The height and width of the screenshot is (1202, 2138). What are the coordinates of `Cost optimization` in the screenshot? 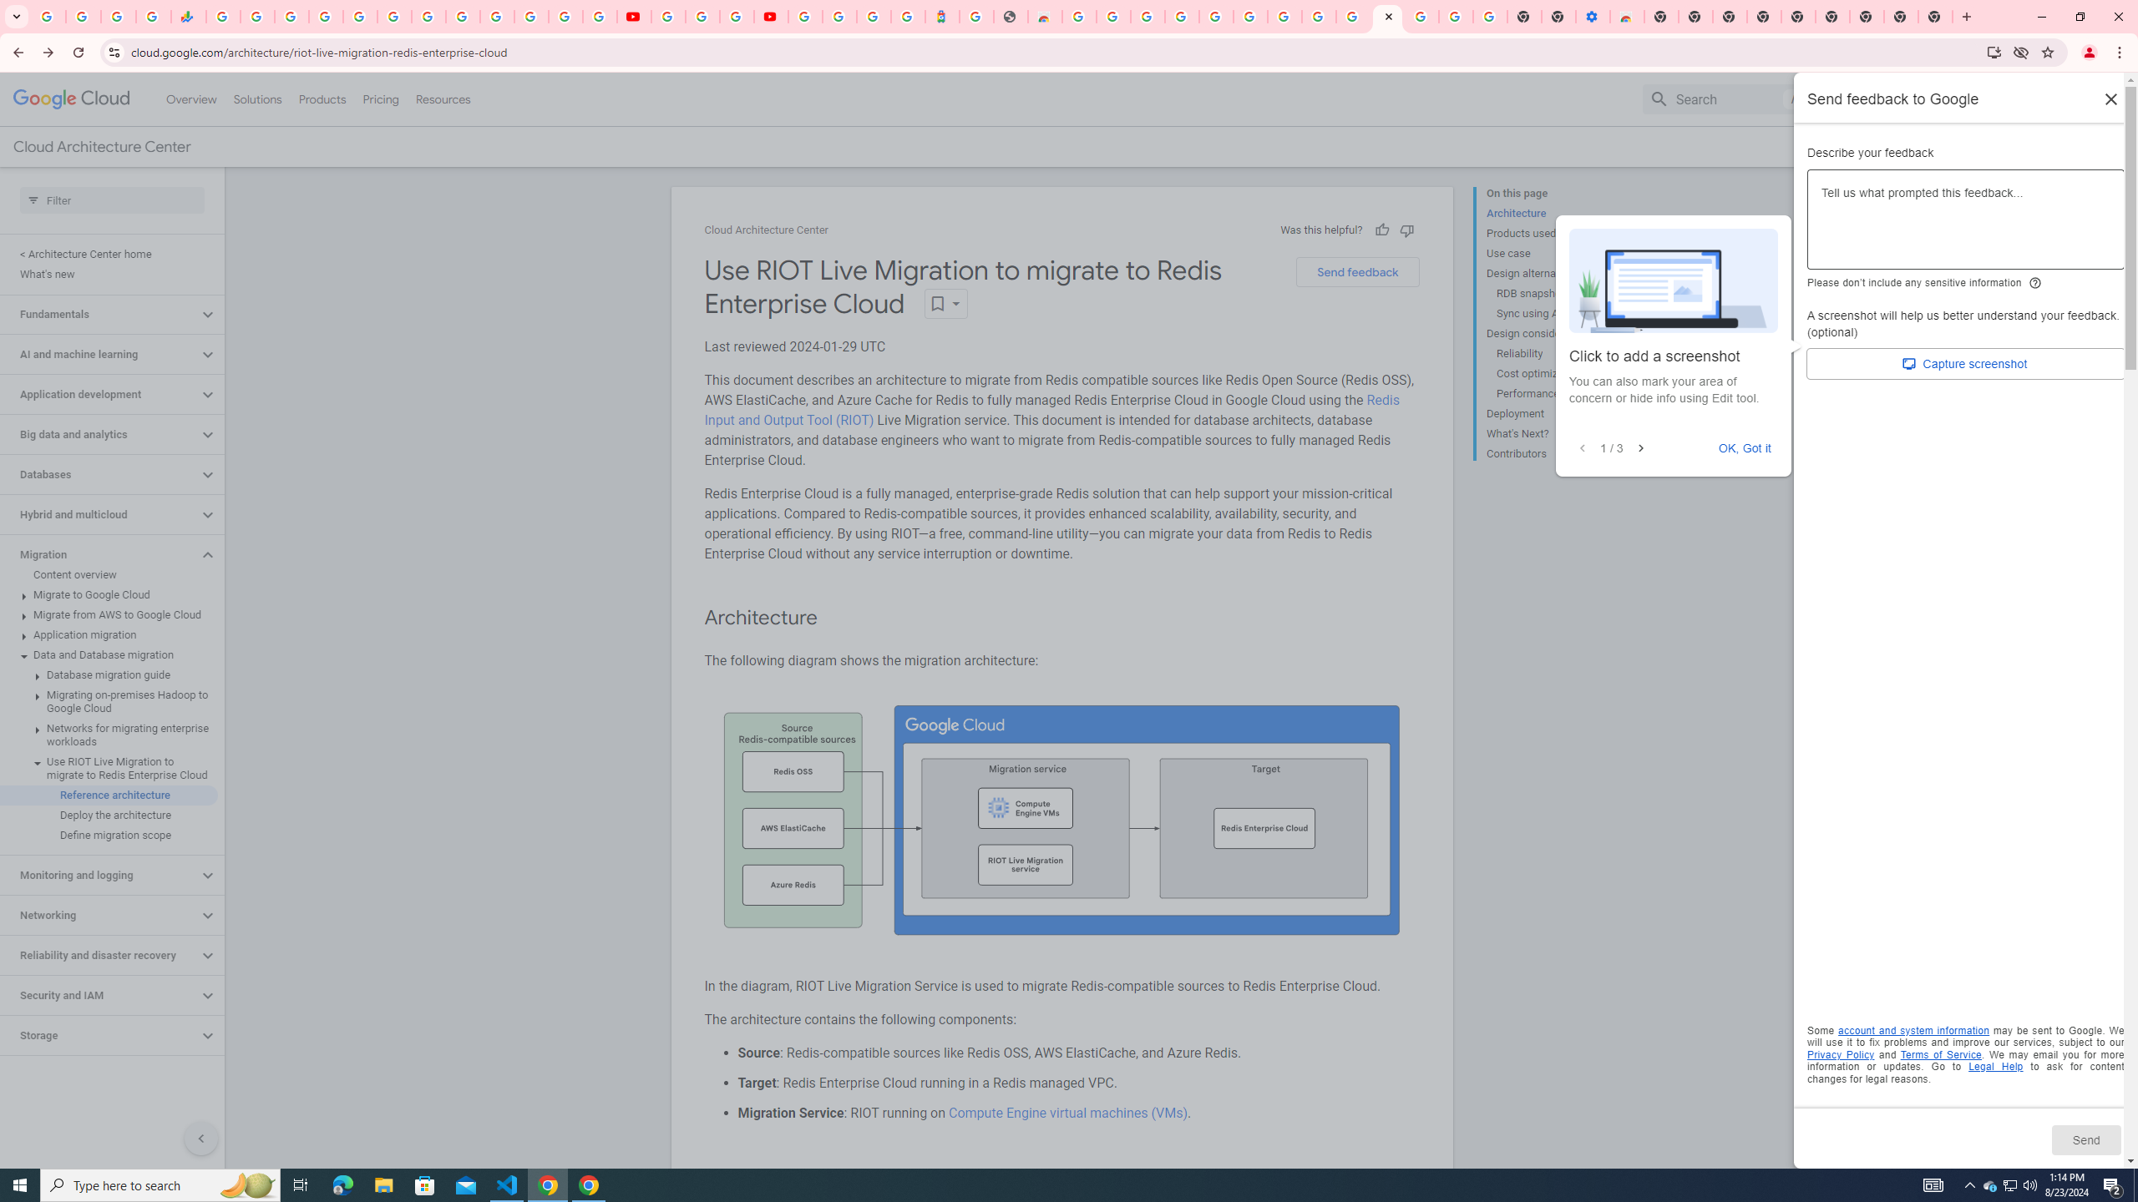 It's located at (1560, 374).